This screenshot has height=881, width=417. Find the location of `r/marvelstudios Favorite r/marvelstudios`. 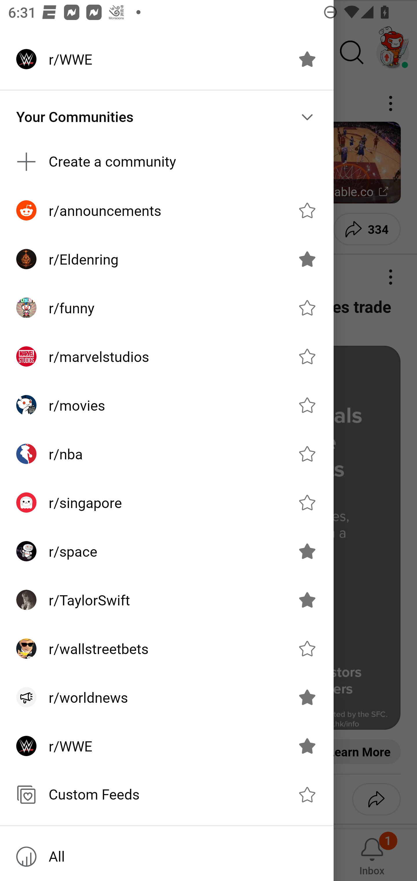

r/marvelstudios Favorite r/marvelstudios is located at coordinates (167, 356).